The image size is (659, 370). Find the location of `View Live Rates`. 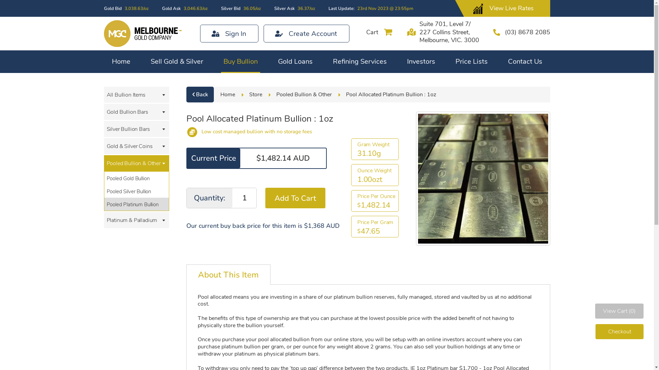

View Live Rates is located at coordinates (511, 9).